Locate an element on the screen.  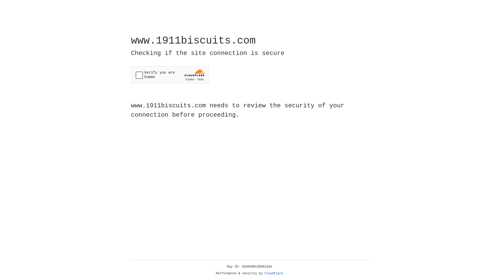
Cloudflare is located at coordinates (274, 274).